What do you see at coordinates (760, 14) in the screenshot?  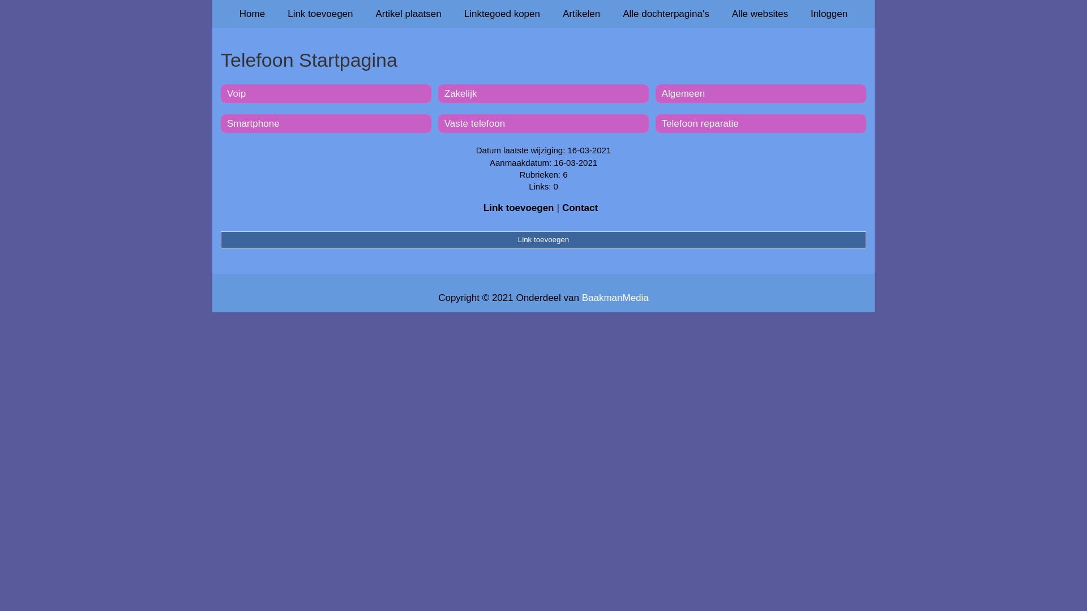 I see `Alle websites` at bounding box center [760, 14].